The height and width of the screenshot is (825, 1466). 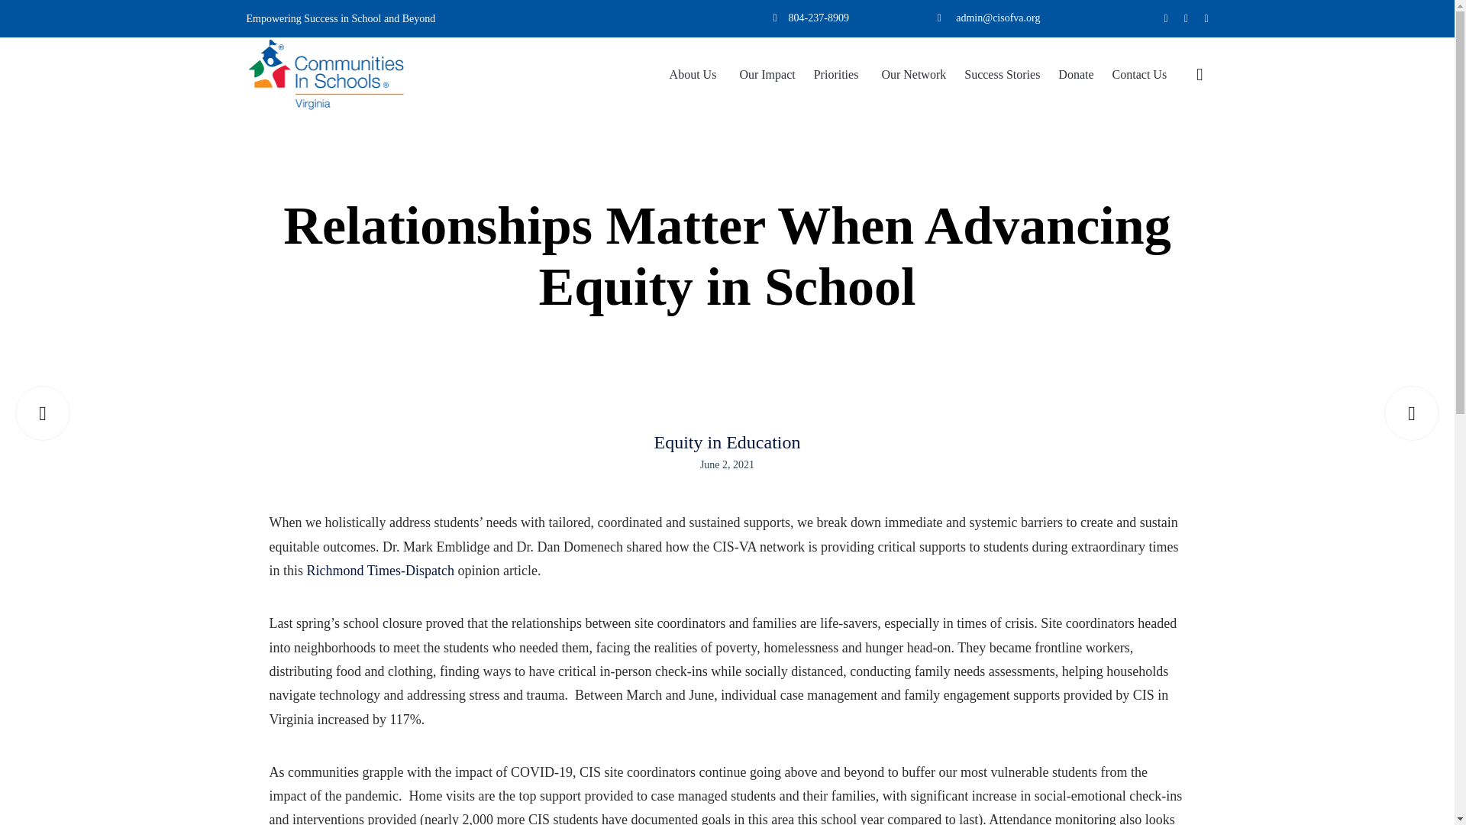 What do you see at coordinates (380, 571) in the screenshot?
I see `Richmond Times-Dispatch` at bounding box center [380, 571].